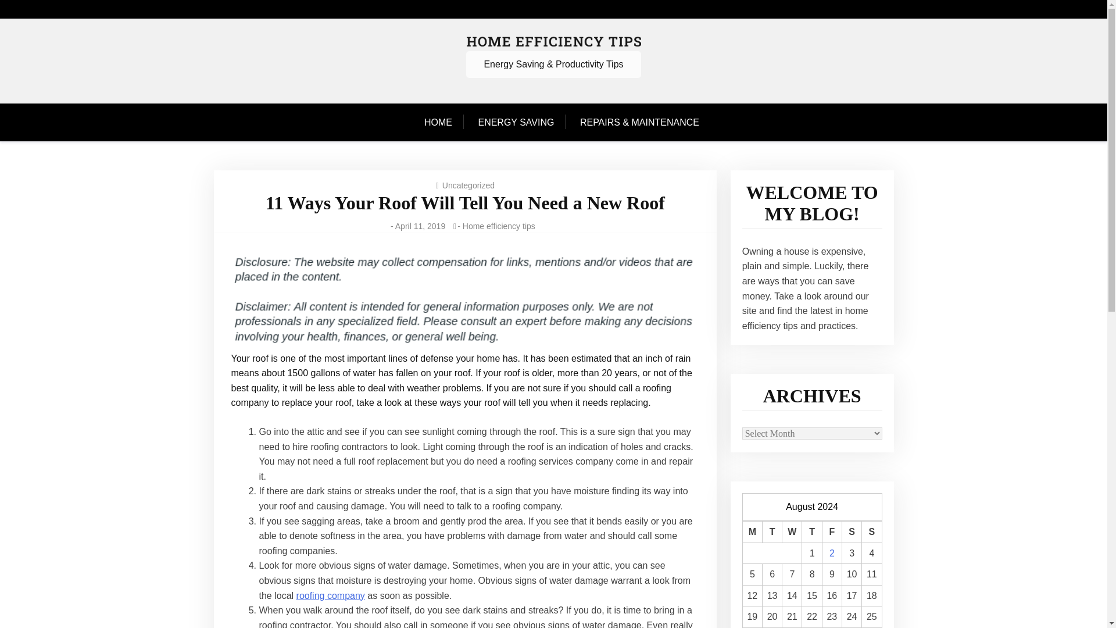  Describe the element at coordinates (752, 533) in the screenshot. I see `Monday` at that location.